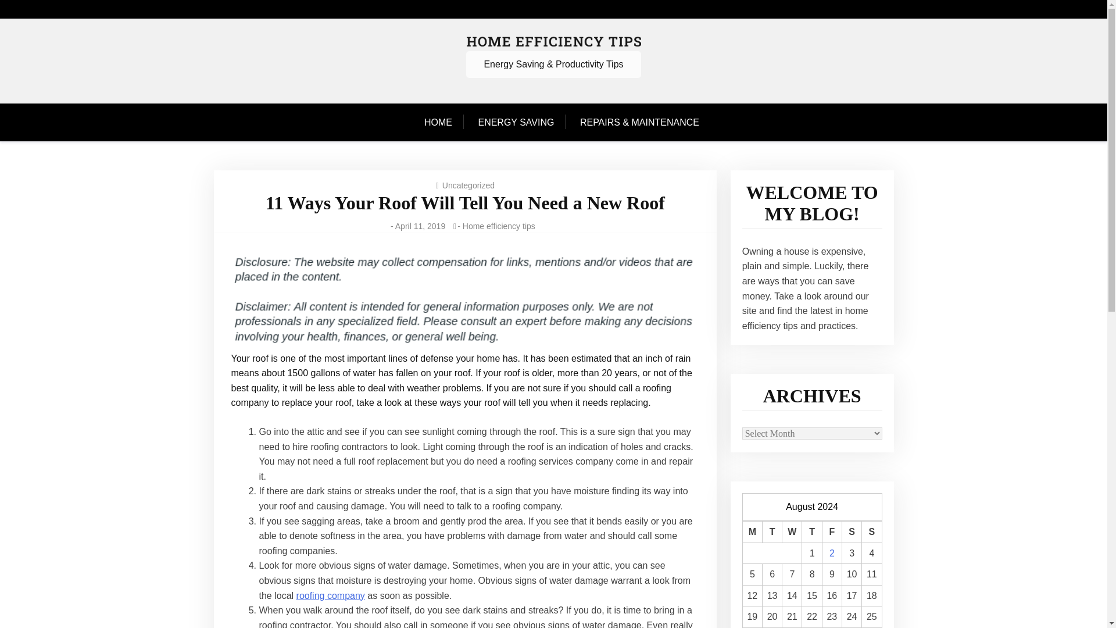  Describe the element at coordinates (752, 533) in the screenshot. I see `Monday` at that location.